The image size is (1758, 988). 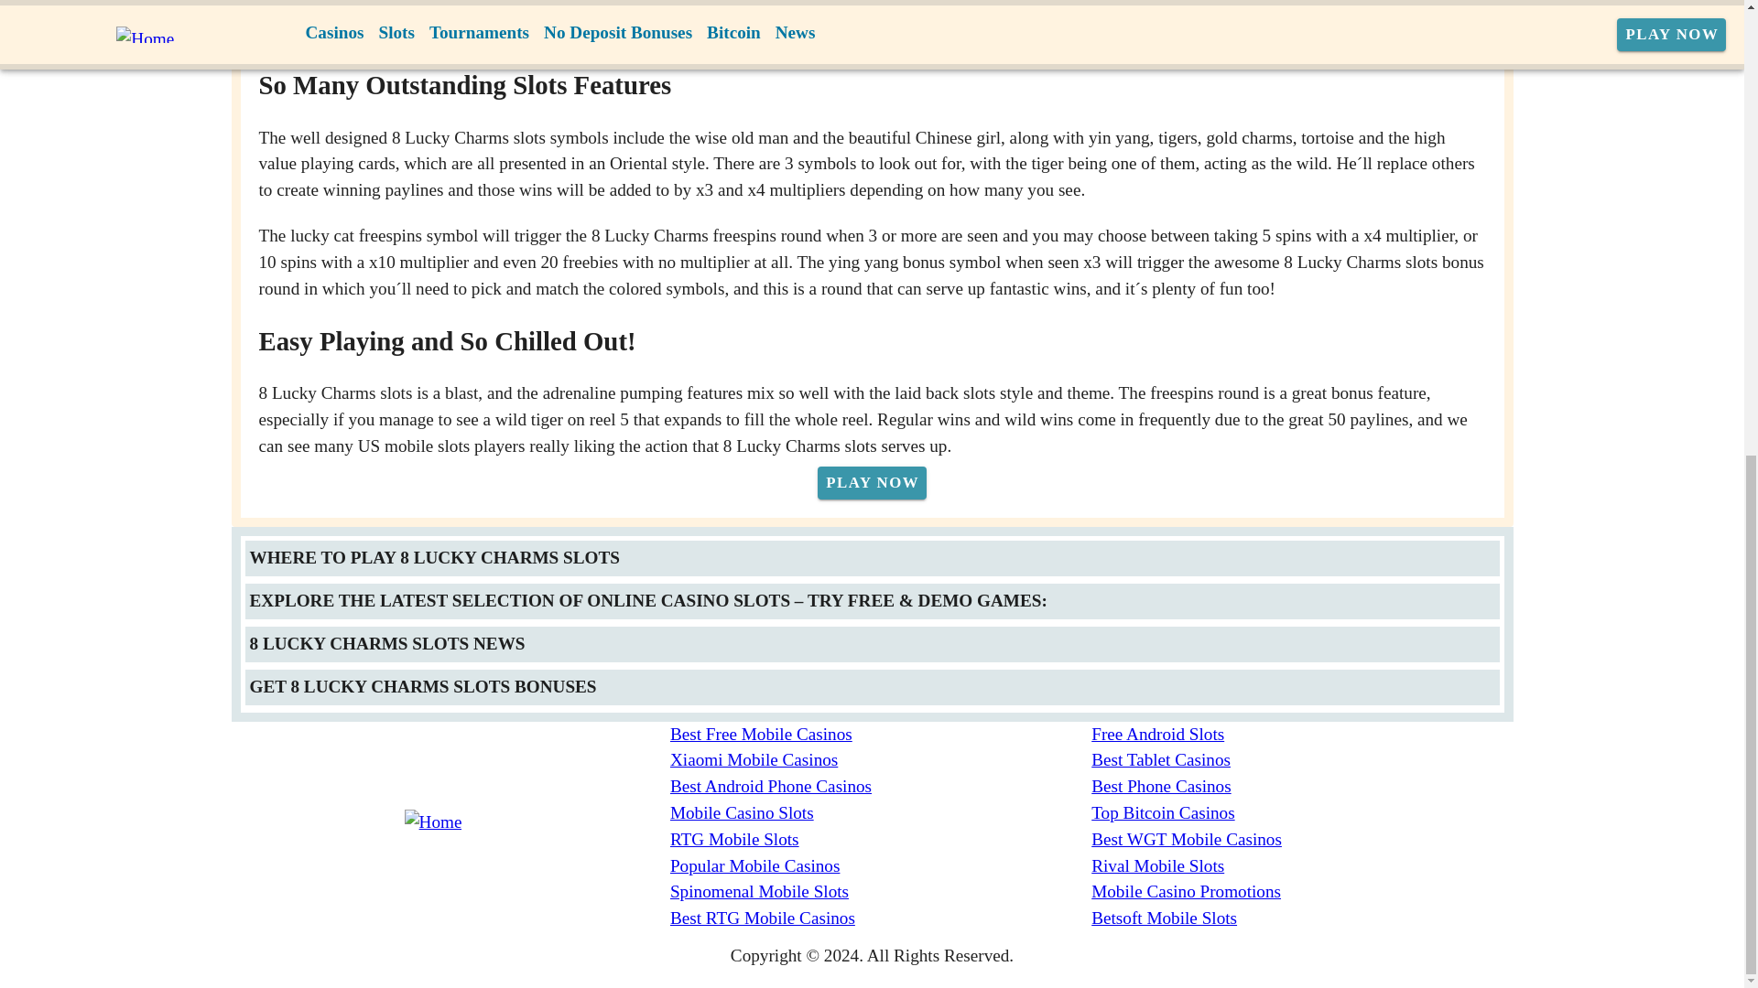 What do you see at coordinates (1302, 840) in the screenshot?
I see `Best WGT Mobile Casinos` at bounding box center [1302, 840].